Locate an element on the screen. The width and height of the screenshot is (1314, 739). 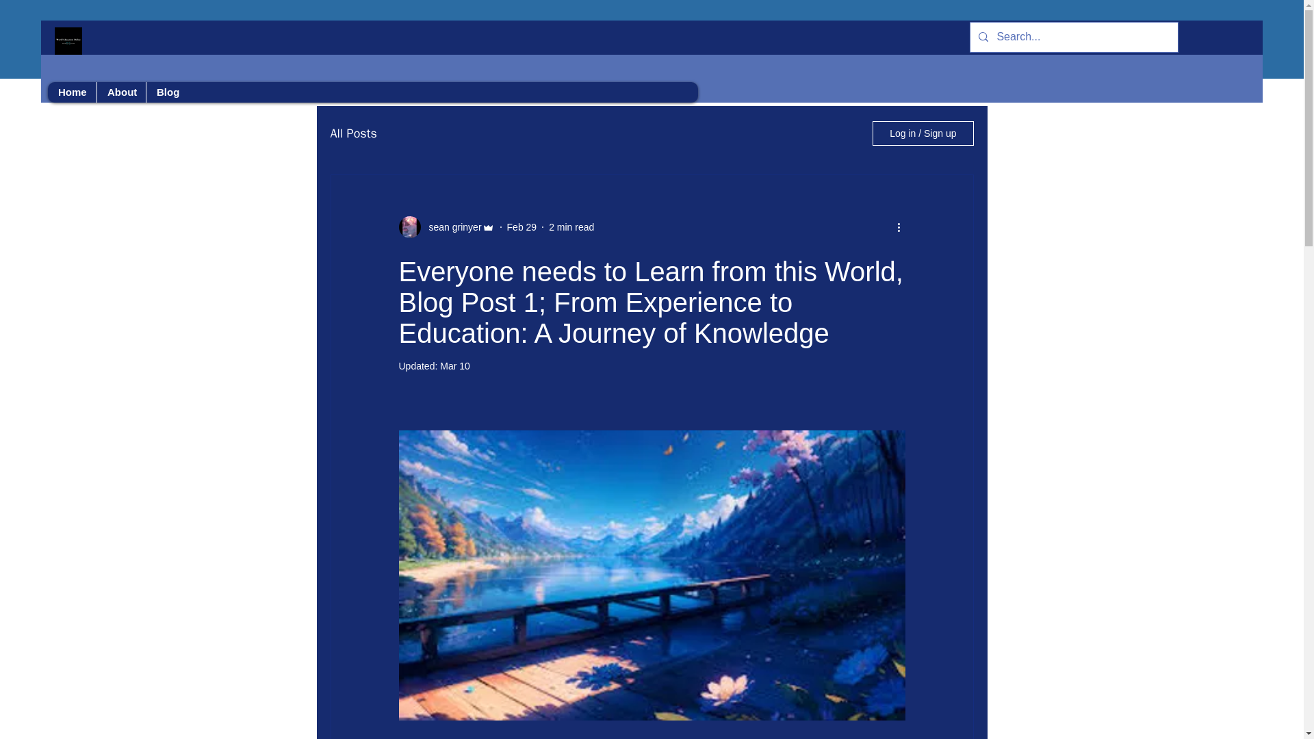
Mar 10 is located at coordinates (455, 366).